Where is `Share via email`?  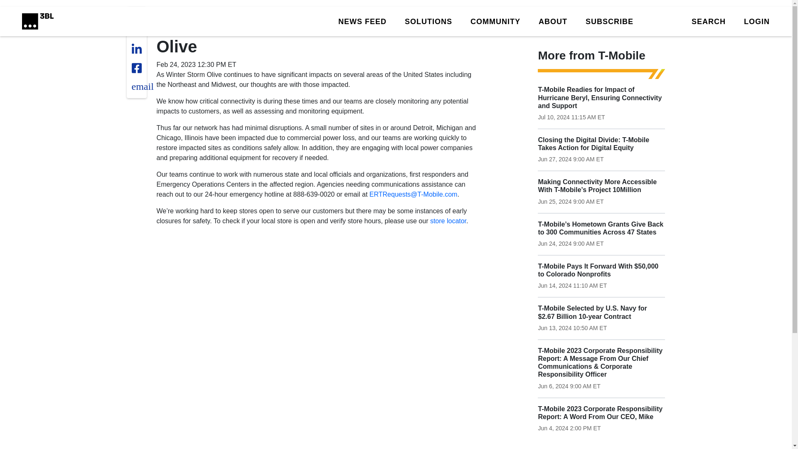 Share via email is located at coordinates (142, 86).